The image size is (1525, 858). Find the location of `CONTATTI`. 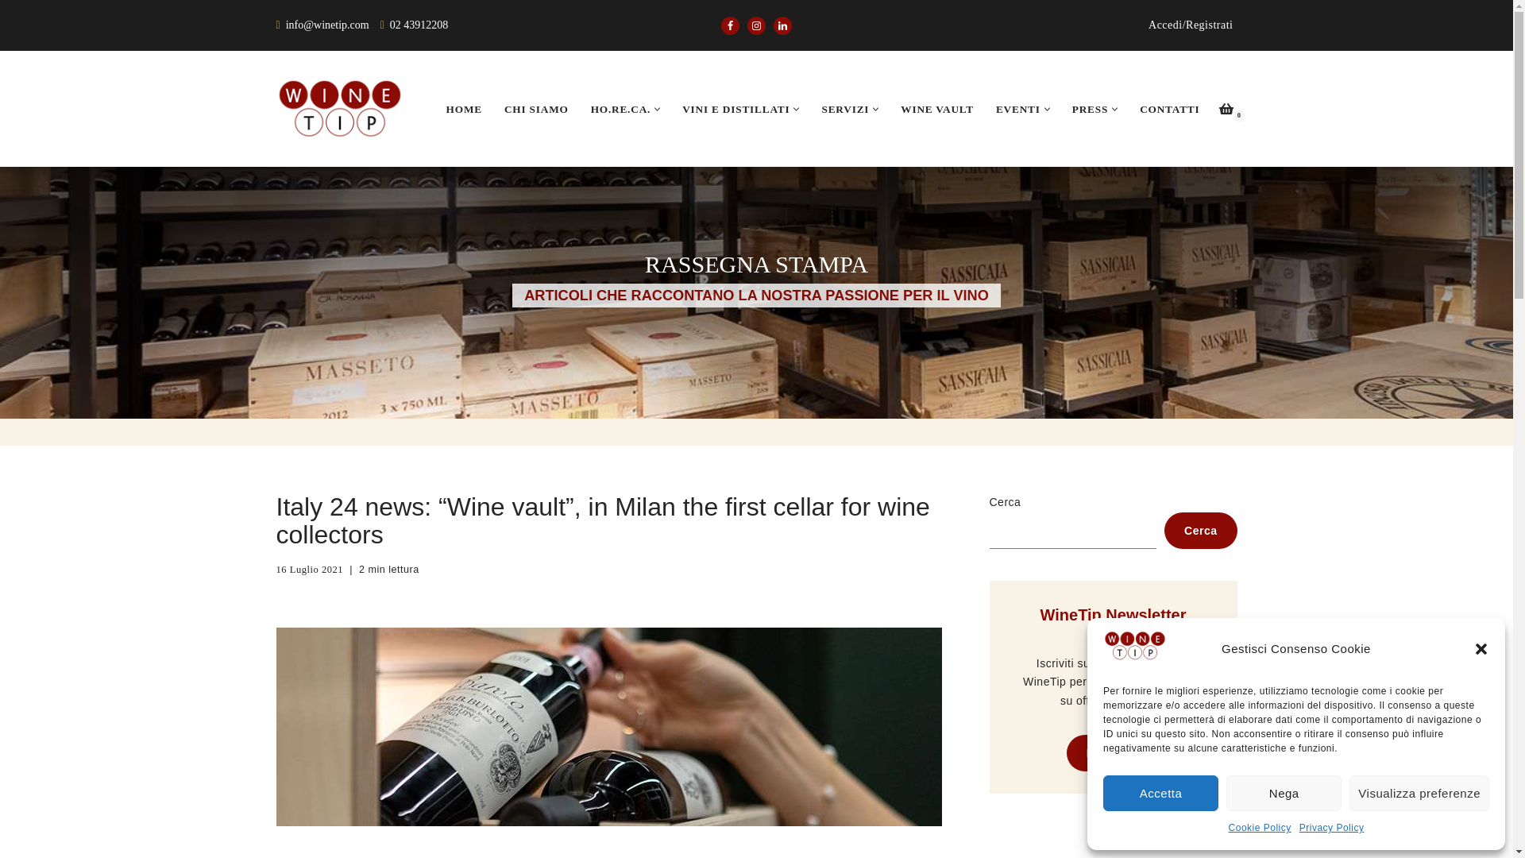

CONTATTI is located at coordinates (1169, 109).